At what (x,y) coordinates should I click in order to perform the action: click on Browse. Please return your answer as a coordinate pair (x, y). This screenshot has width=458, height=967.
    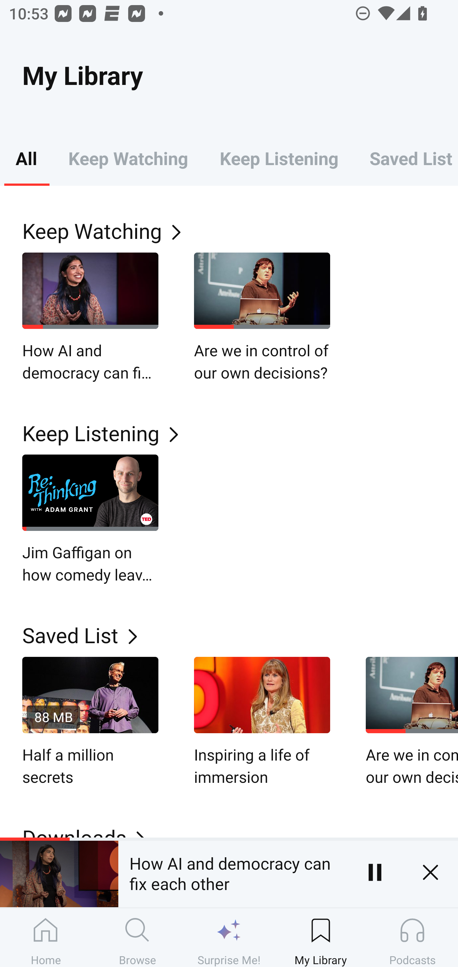
    Looking at the image, I should click on (137, 937).